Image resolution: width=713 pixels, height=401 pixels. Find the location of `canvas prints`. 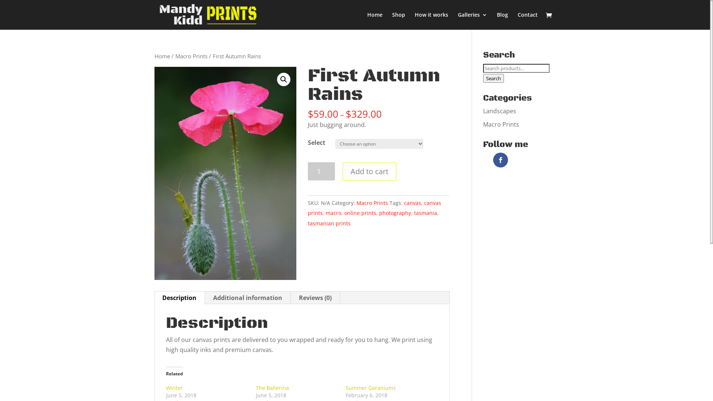

canvas prints is located at coordinates (374, 208).